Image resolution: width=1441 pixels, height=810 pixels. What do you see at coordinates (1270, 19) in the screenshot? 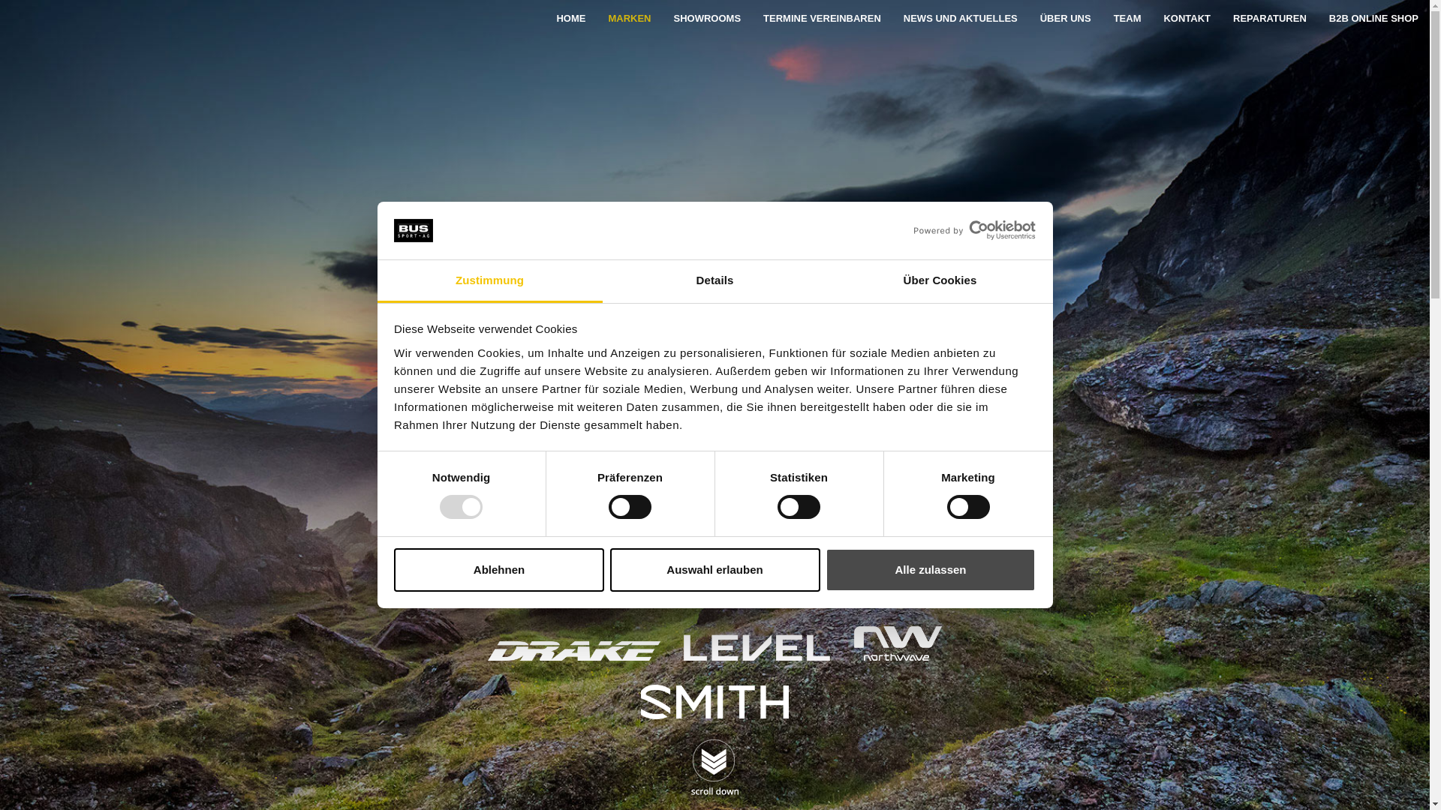
I see `REPARATUREN` at bounding box center [1270, 19].